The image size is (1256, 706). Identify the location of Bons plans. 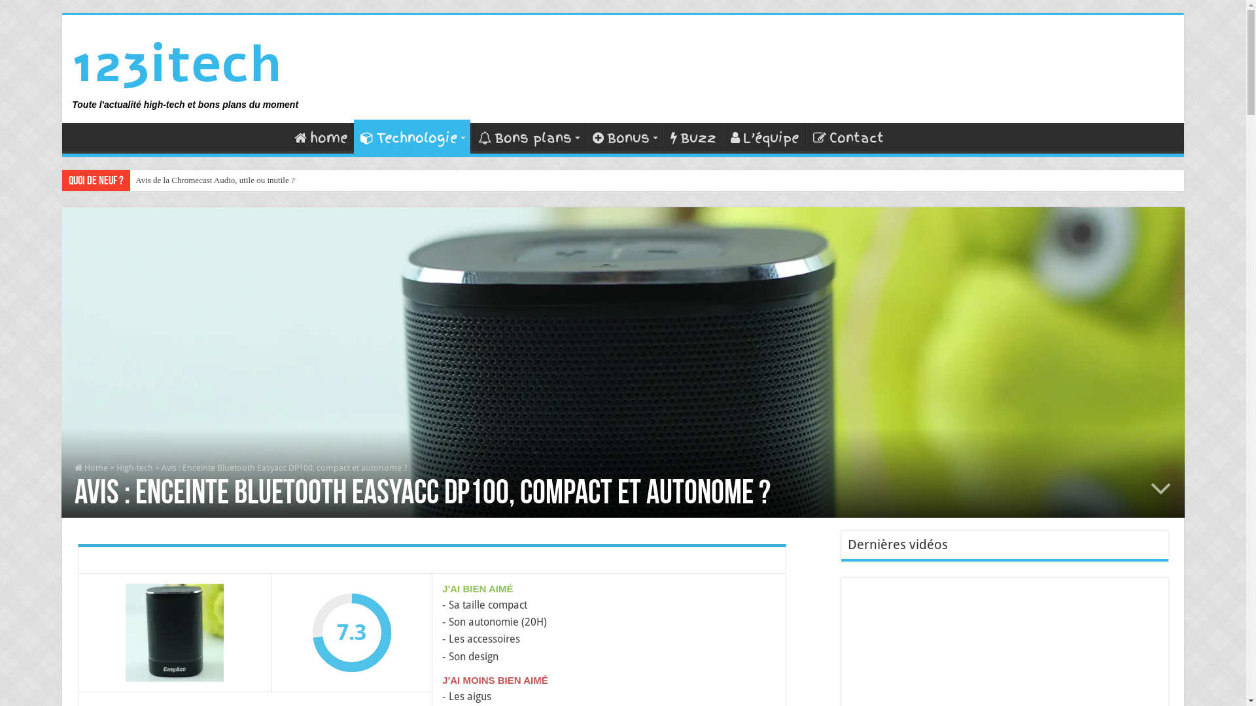
(528, 137).